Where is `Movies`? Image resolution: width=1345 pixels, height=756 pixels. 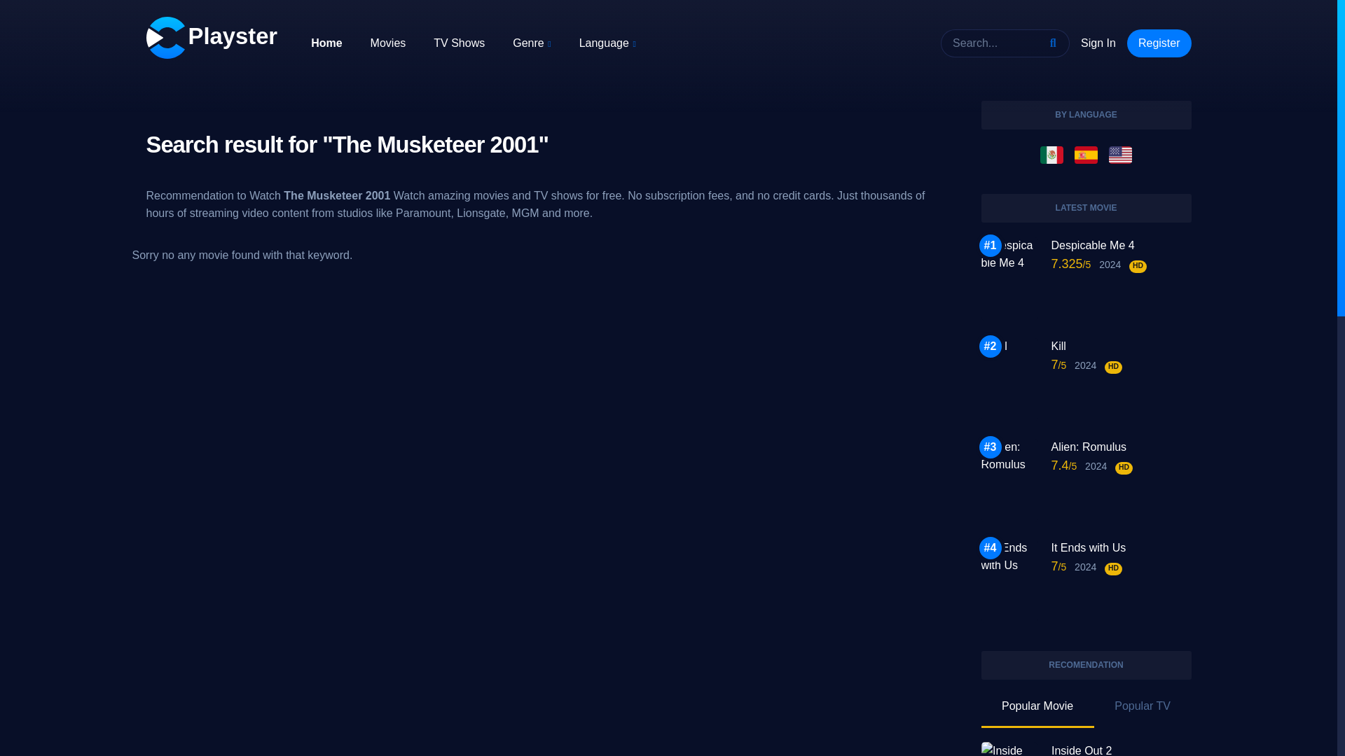 Movies is located at coordinates (388, 42).